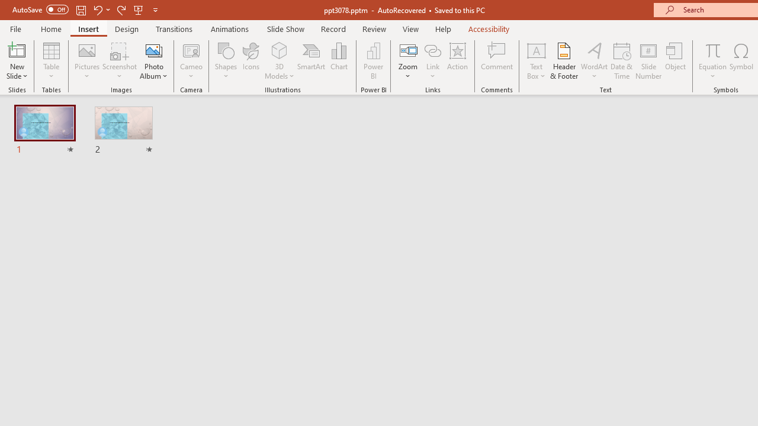 This screenshot has width=758, height=426. I want to click on Text Box, so click(536, 60).